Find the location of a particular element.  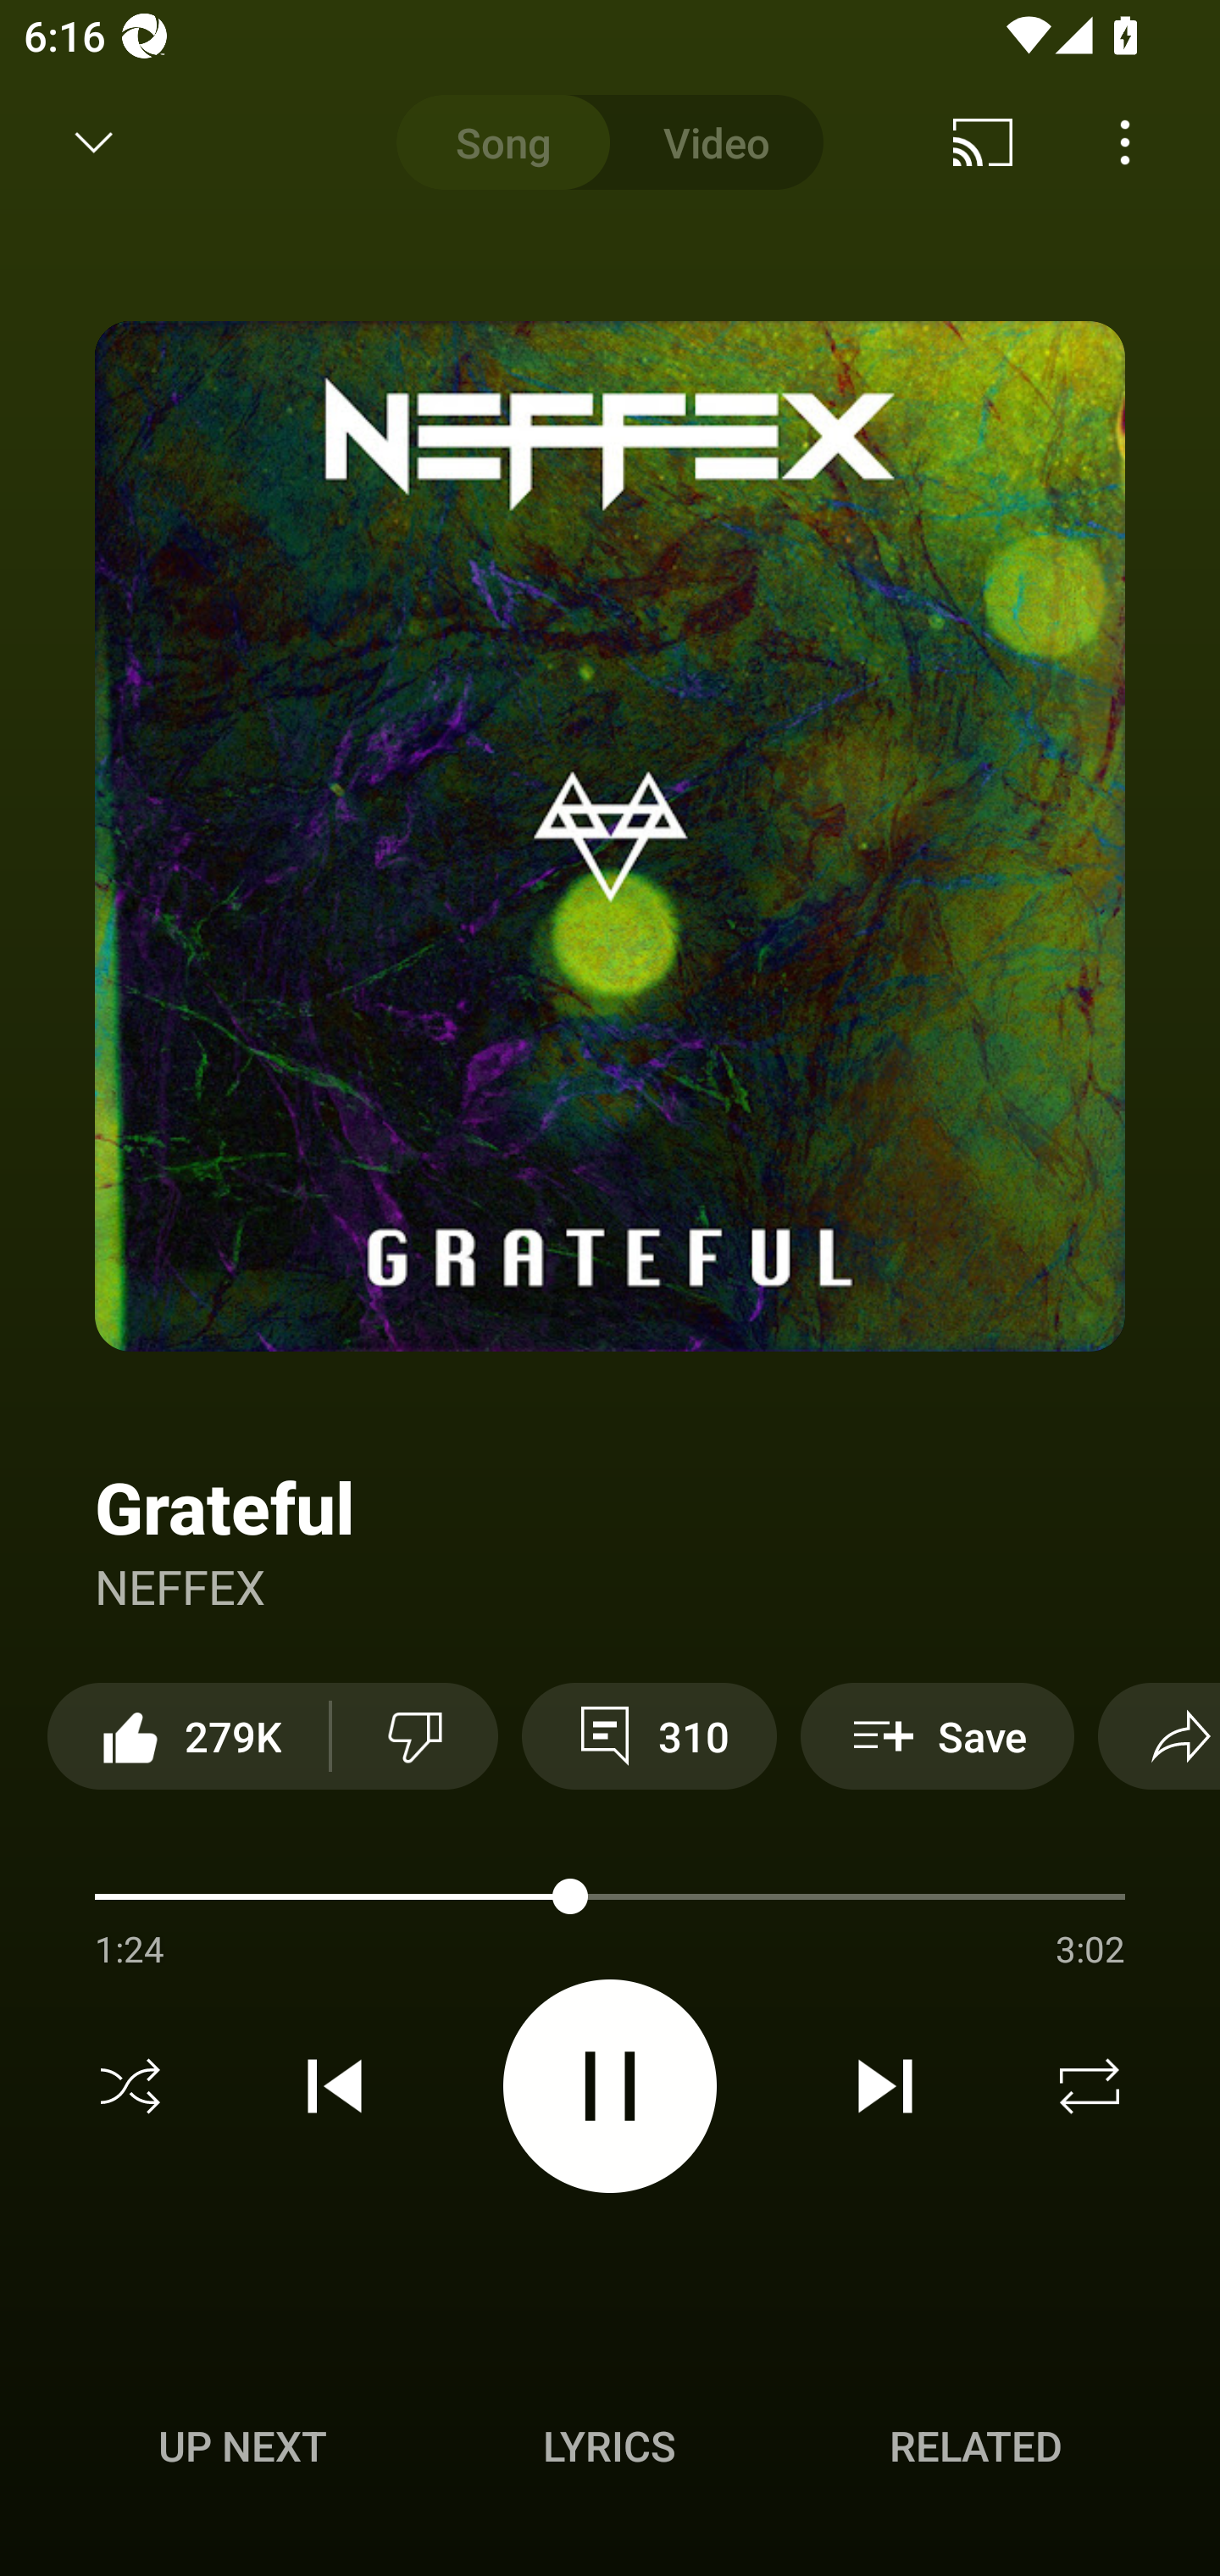

Next track is located at coordinates (884, 2086).